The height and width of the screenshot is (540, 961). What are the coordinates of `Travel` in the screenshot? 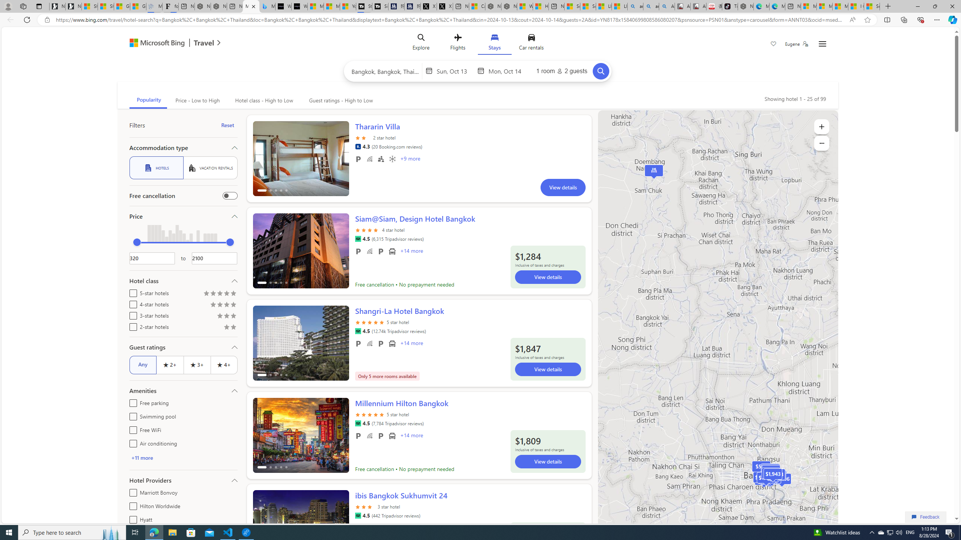 It's located at (204, 43).